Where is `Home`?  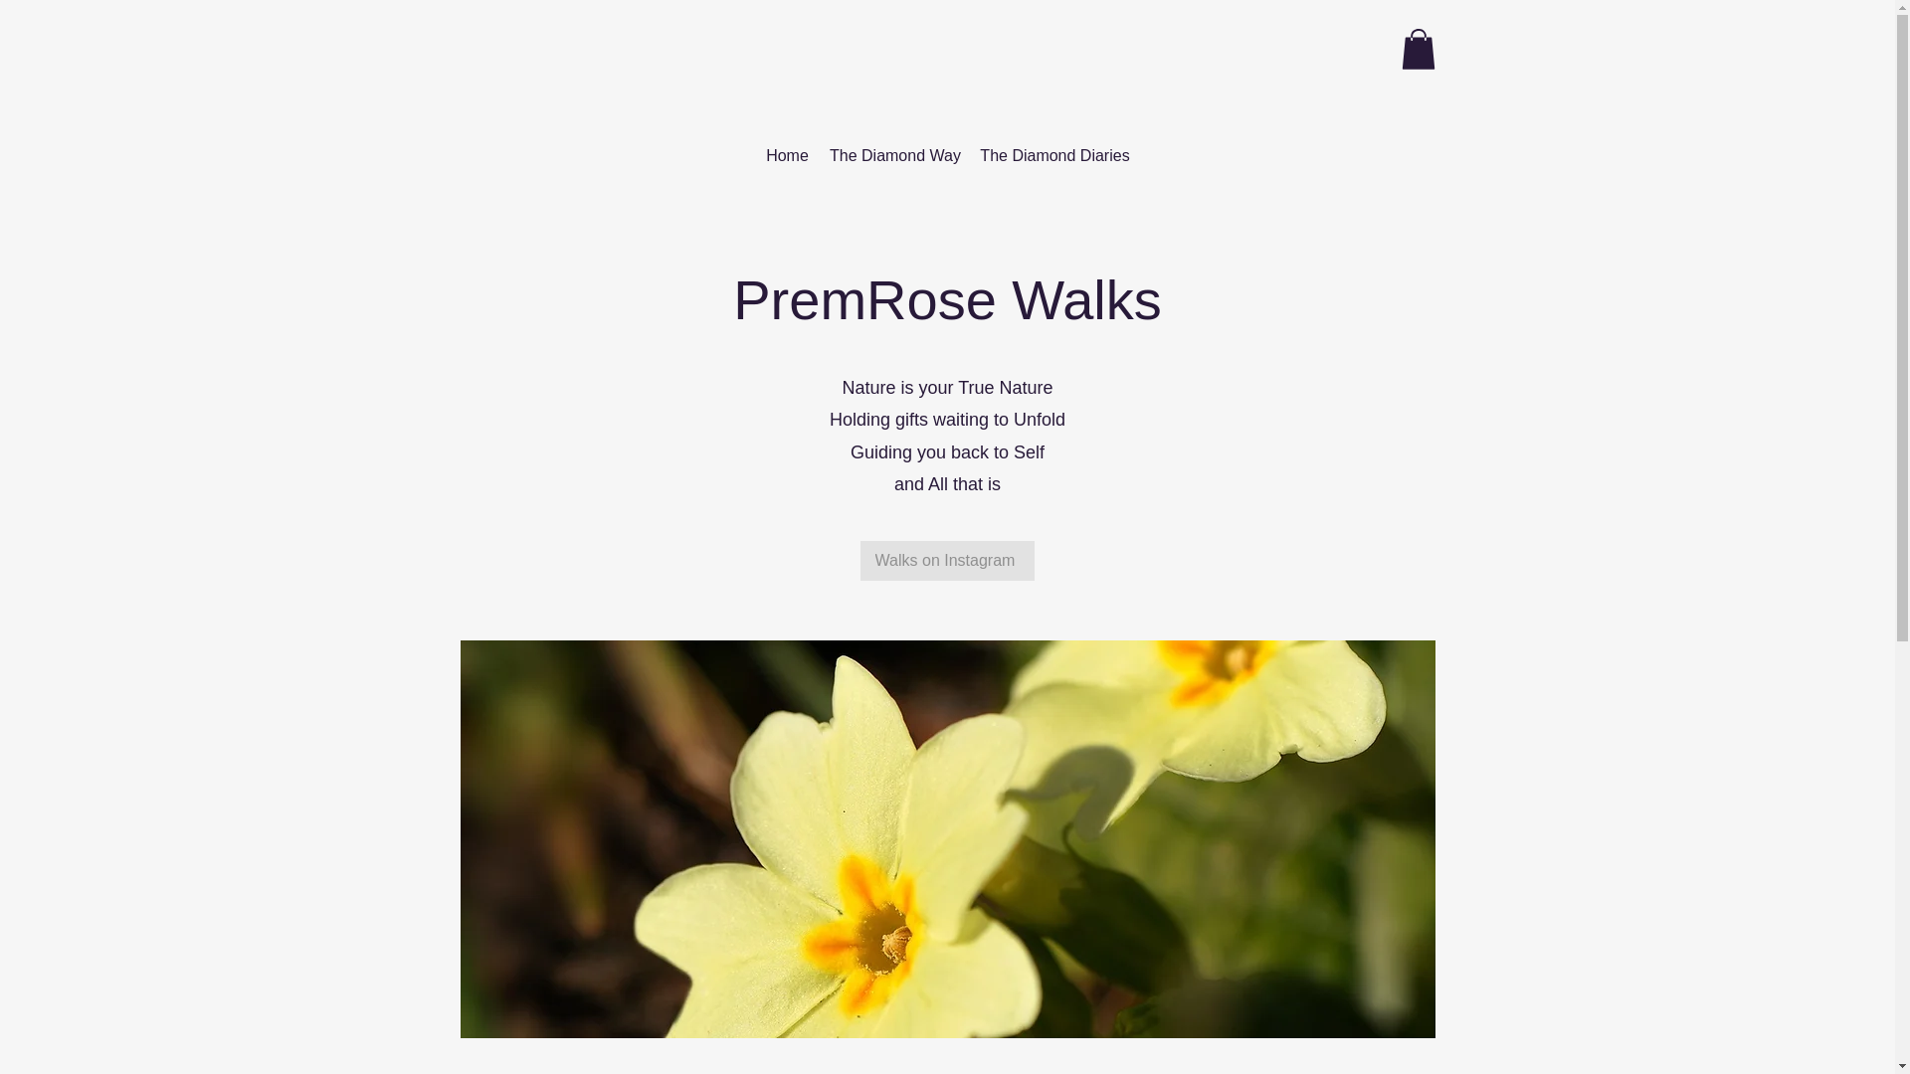 Home is located at coordinates (786, 155).